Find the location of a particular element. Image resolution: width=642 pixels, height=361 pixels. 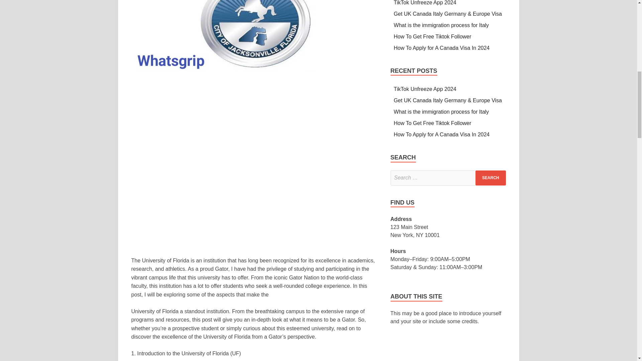

What is the immigration process for Italy is located at coordinates (441, 25).